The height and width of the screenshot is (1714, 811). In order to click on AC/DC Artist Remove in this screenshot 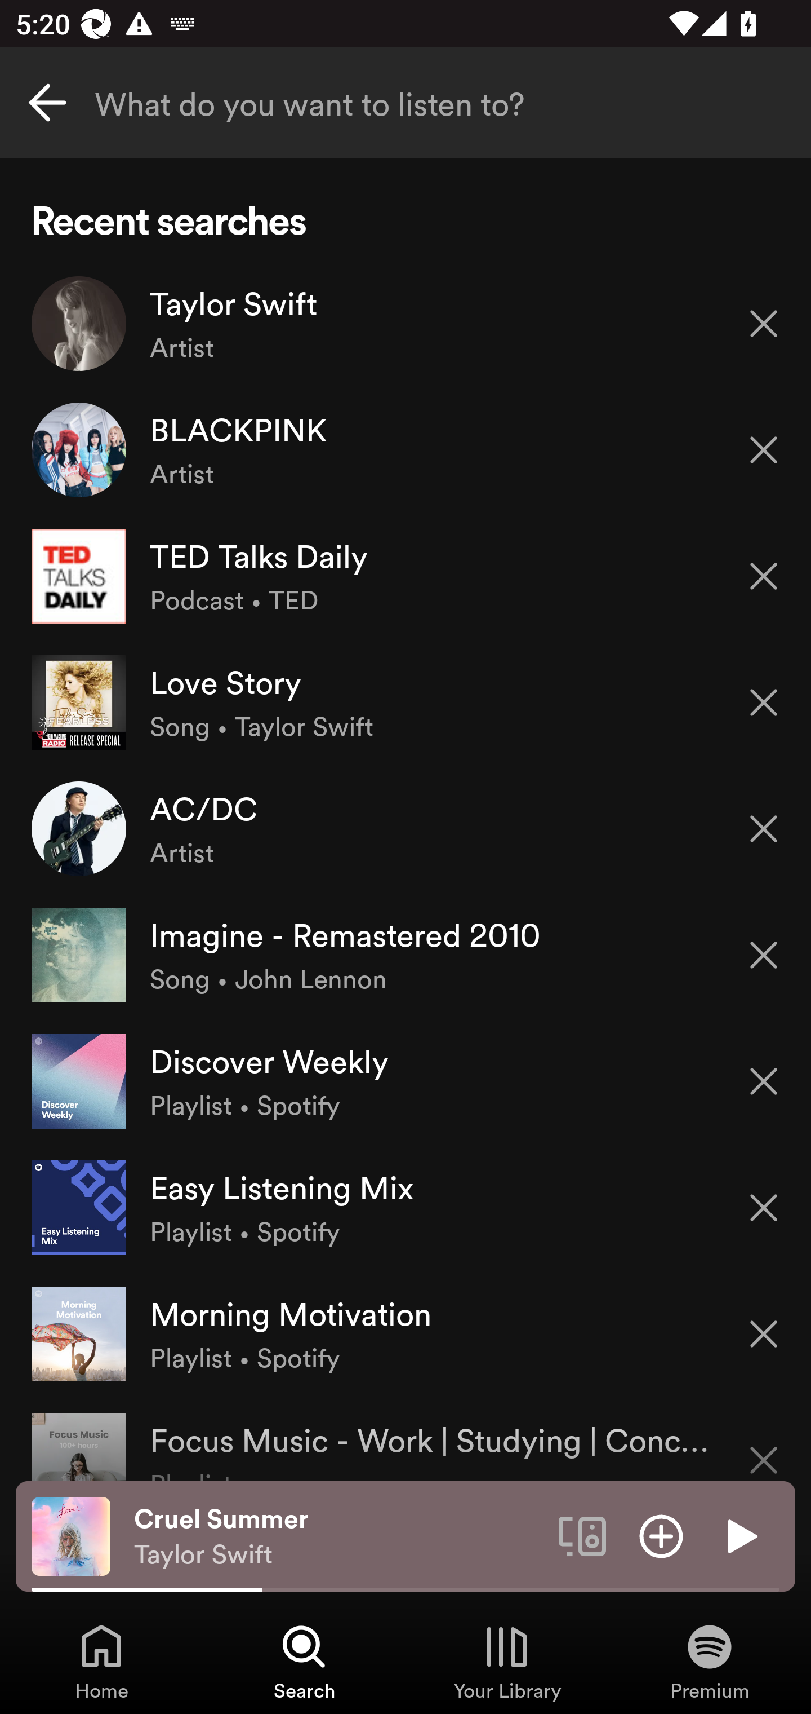, I will do `click(405, 828)`.